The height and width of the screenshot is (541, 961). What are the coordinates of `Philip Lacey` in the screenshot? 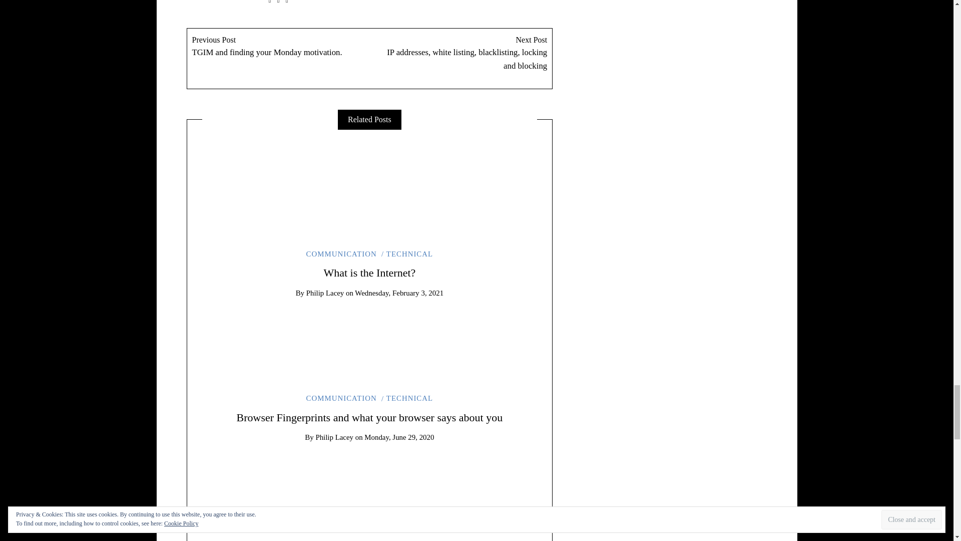 It's located at (369, 273).